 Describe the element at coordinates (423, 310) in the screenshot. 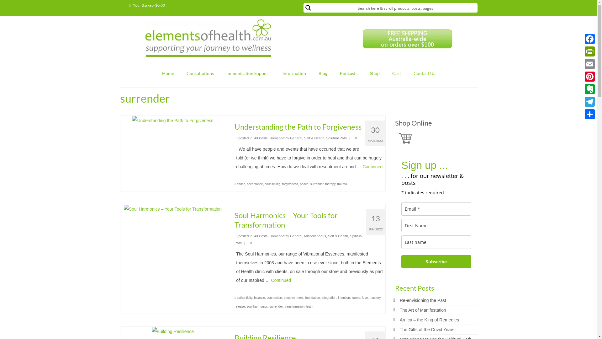

I see `The Art of Manifestation` at that location.